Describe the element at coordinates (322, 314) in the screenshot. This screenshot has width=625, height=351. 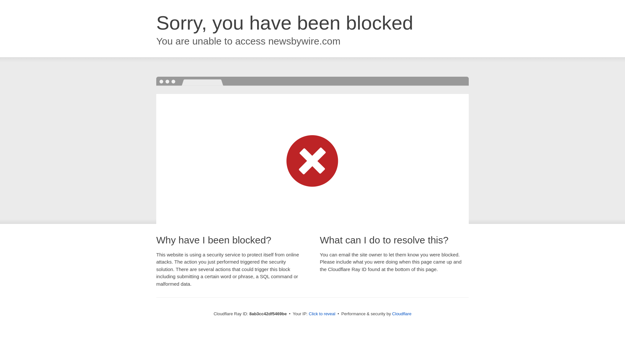
I see `Click to reveal` at that location.